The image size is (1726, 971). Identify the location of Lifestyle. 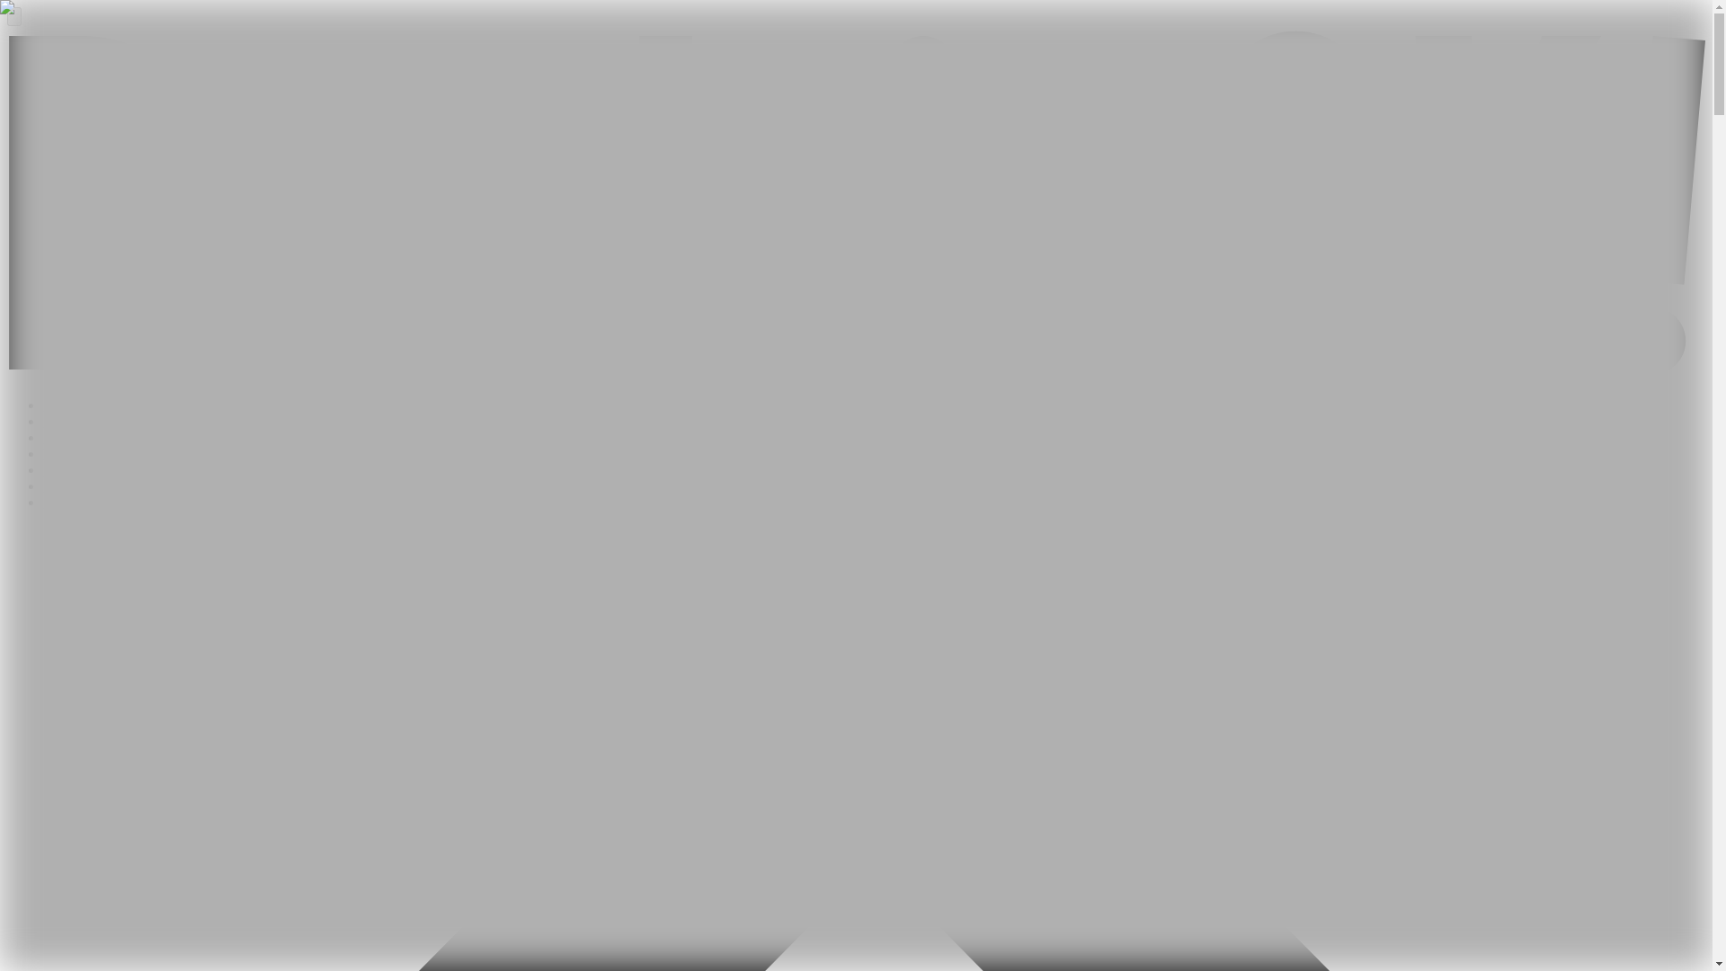
(68, 502).